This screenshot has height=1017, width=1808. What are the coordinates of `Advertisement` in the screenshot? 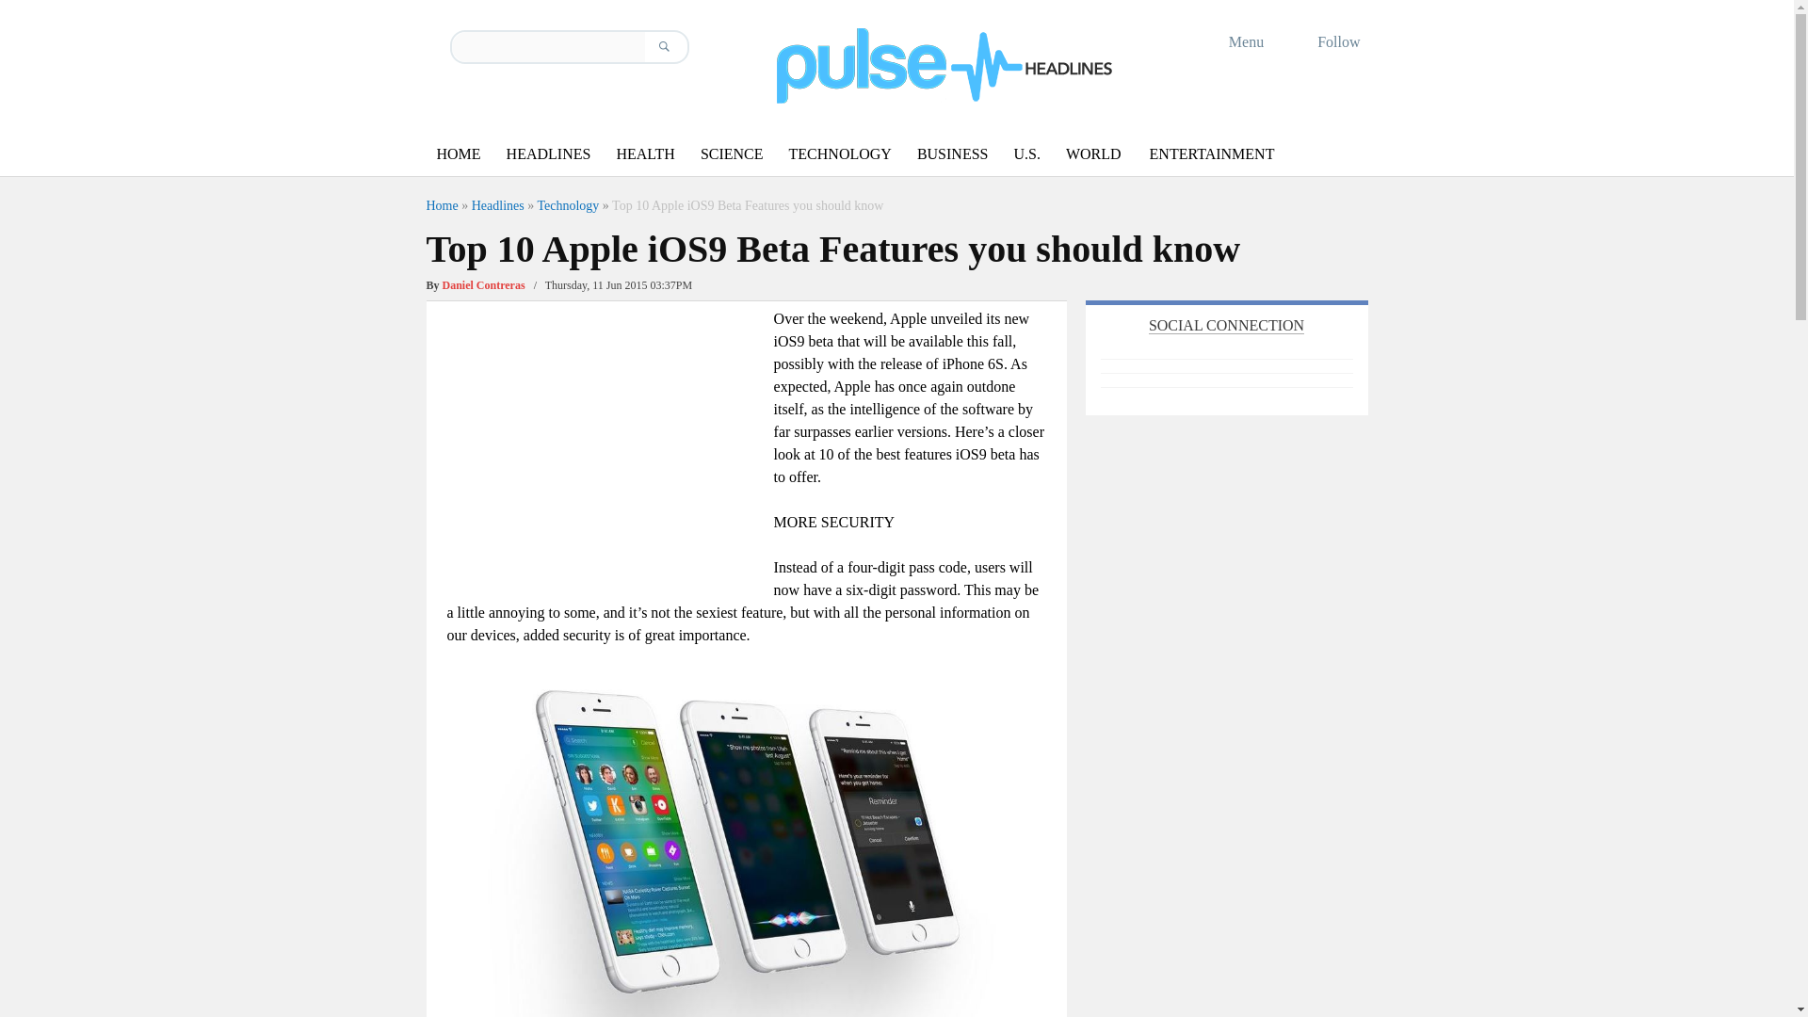 It's located at (605, 439).